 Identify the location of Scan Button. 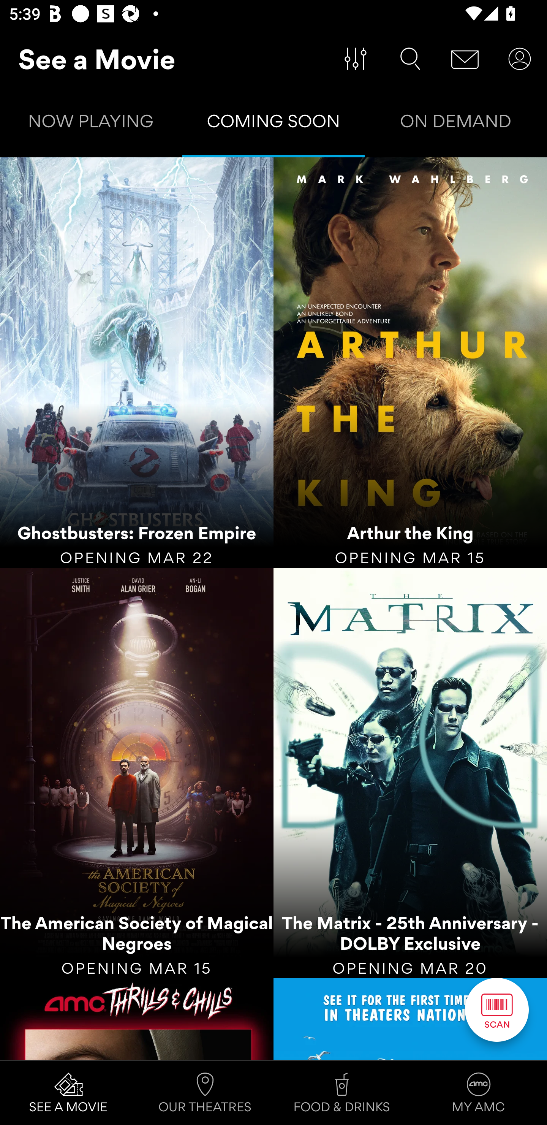
(497, 1009).